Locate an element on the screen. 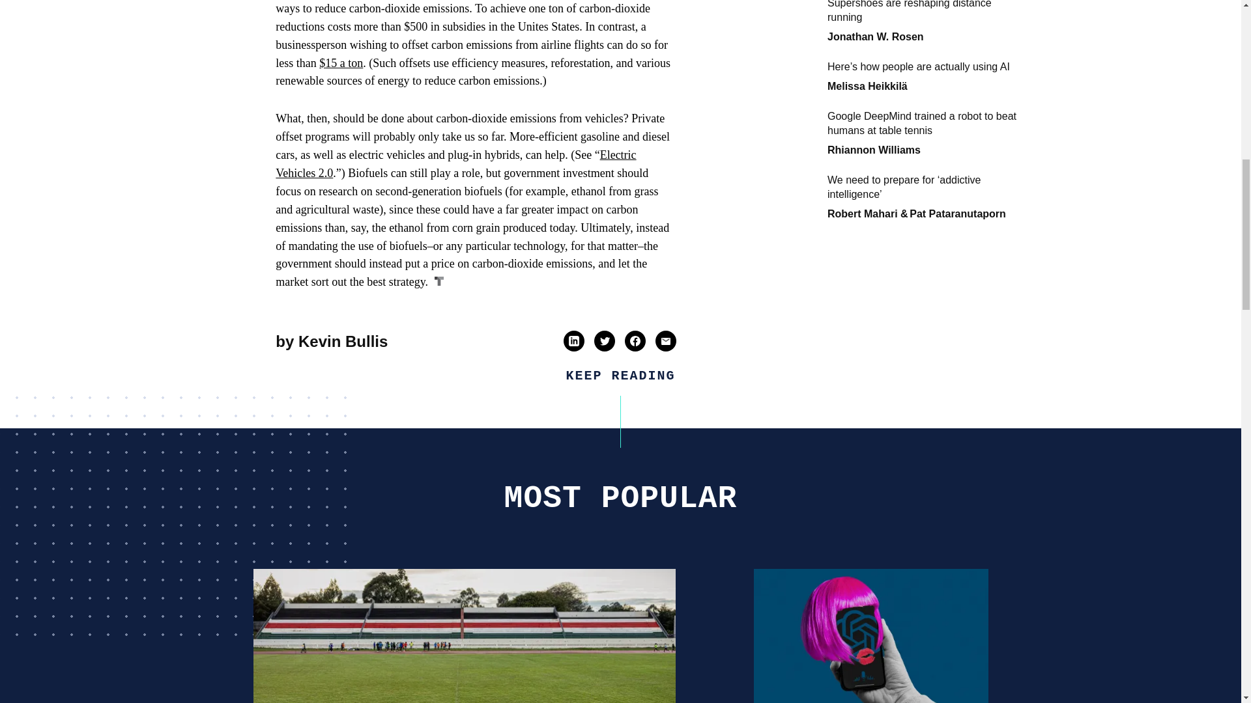 Image resolution: width=1251 pixels, height=703 pixels. Share story on linkedin is located at coordinates (573, 341).